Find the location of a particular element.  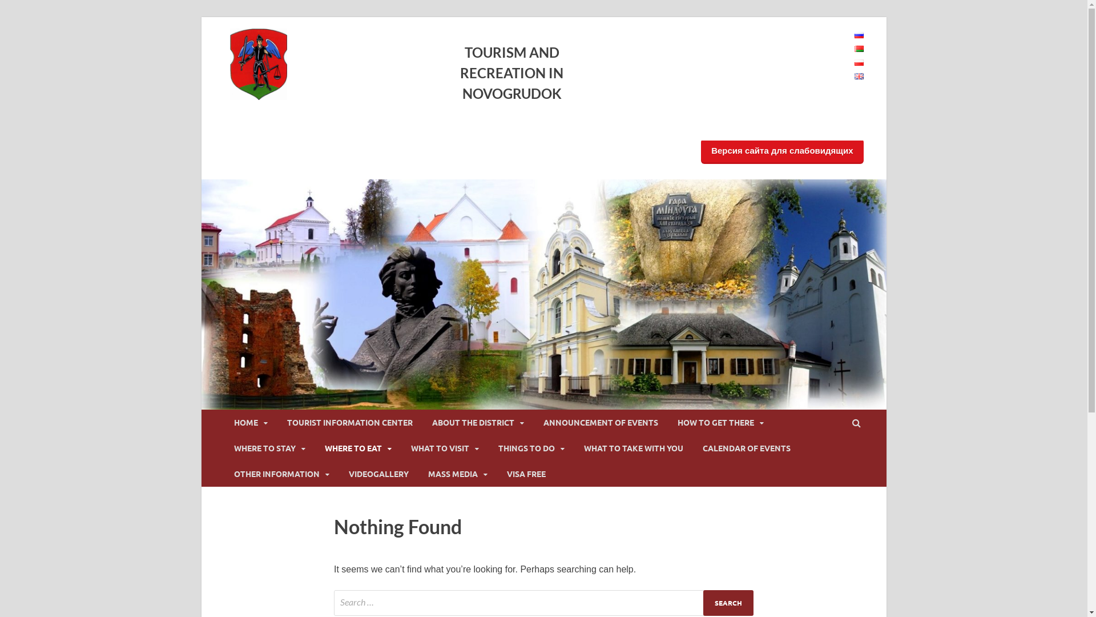

WHAT TO VISIT is located at coordinates (444, 448).